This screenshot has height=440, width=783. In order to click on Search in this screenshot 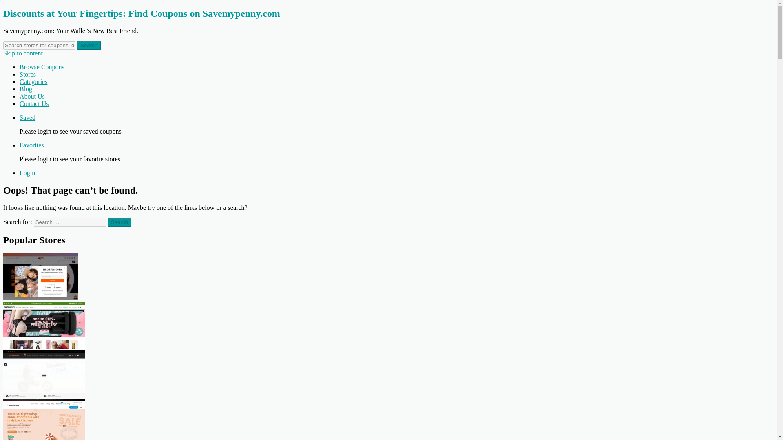, I will do `click(89, 46)`.